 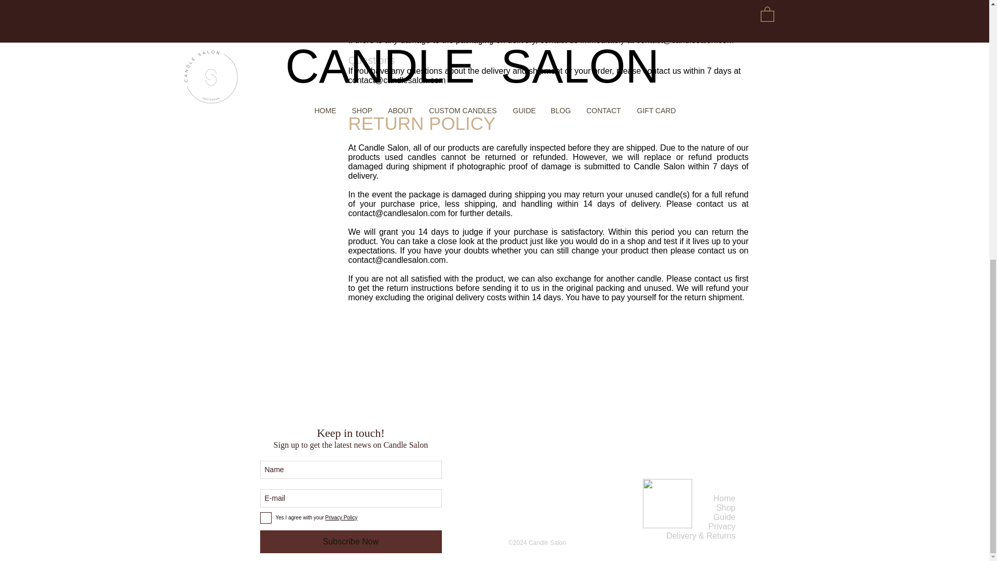 What do you see at coordinates (724, 498) in the screenshot?
I see `Home` at bounding box center [724, 498].